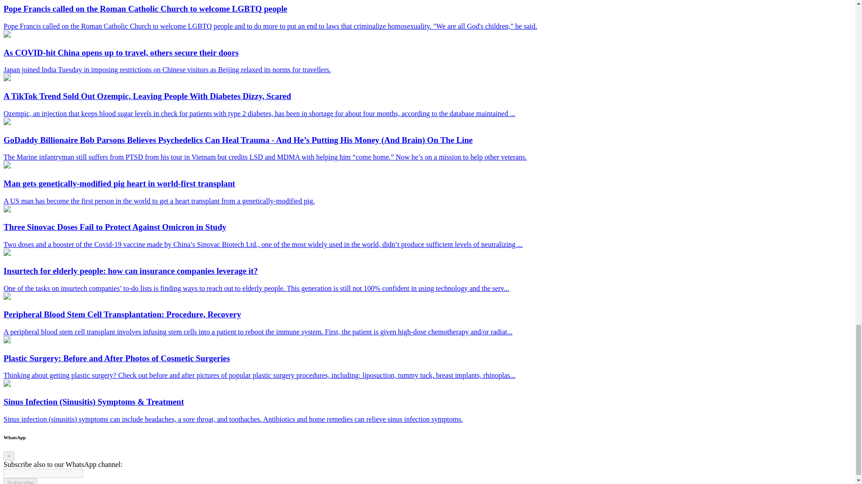 This screenshot has height=484, width=862. What do you see at coordinates (7, 210) in the screenshot?
I see `Three Sinovac Doses Fail to Protect Against Omicron in Study` at bounding box center [7, 210].